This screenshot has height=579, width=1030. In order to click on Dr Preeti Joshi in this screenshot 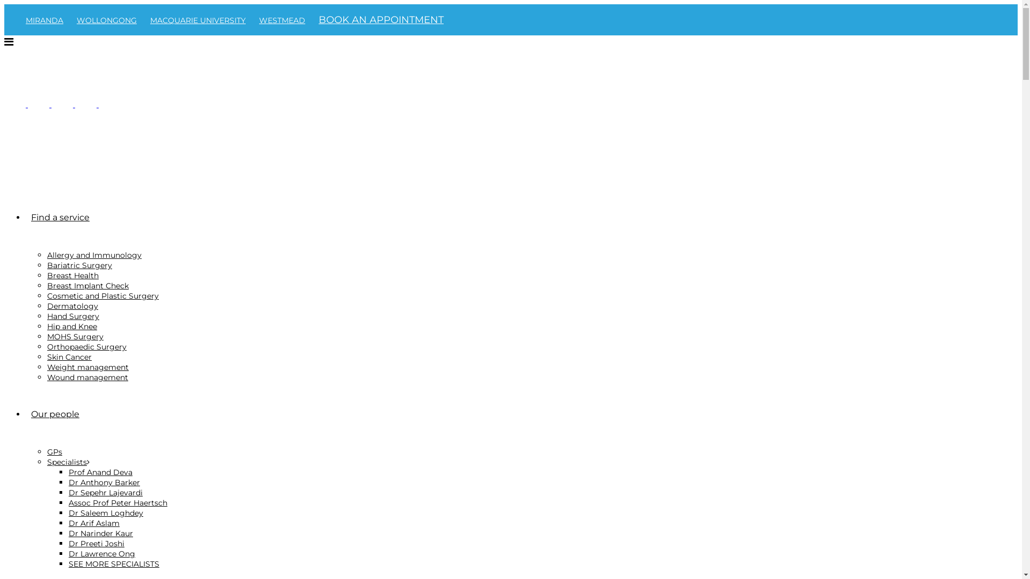, I will do `click(97, 544)`.